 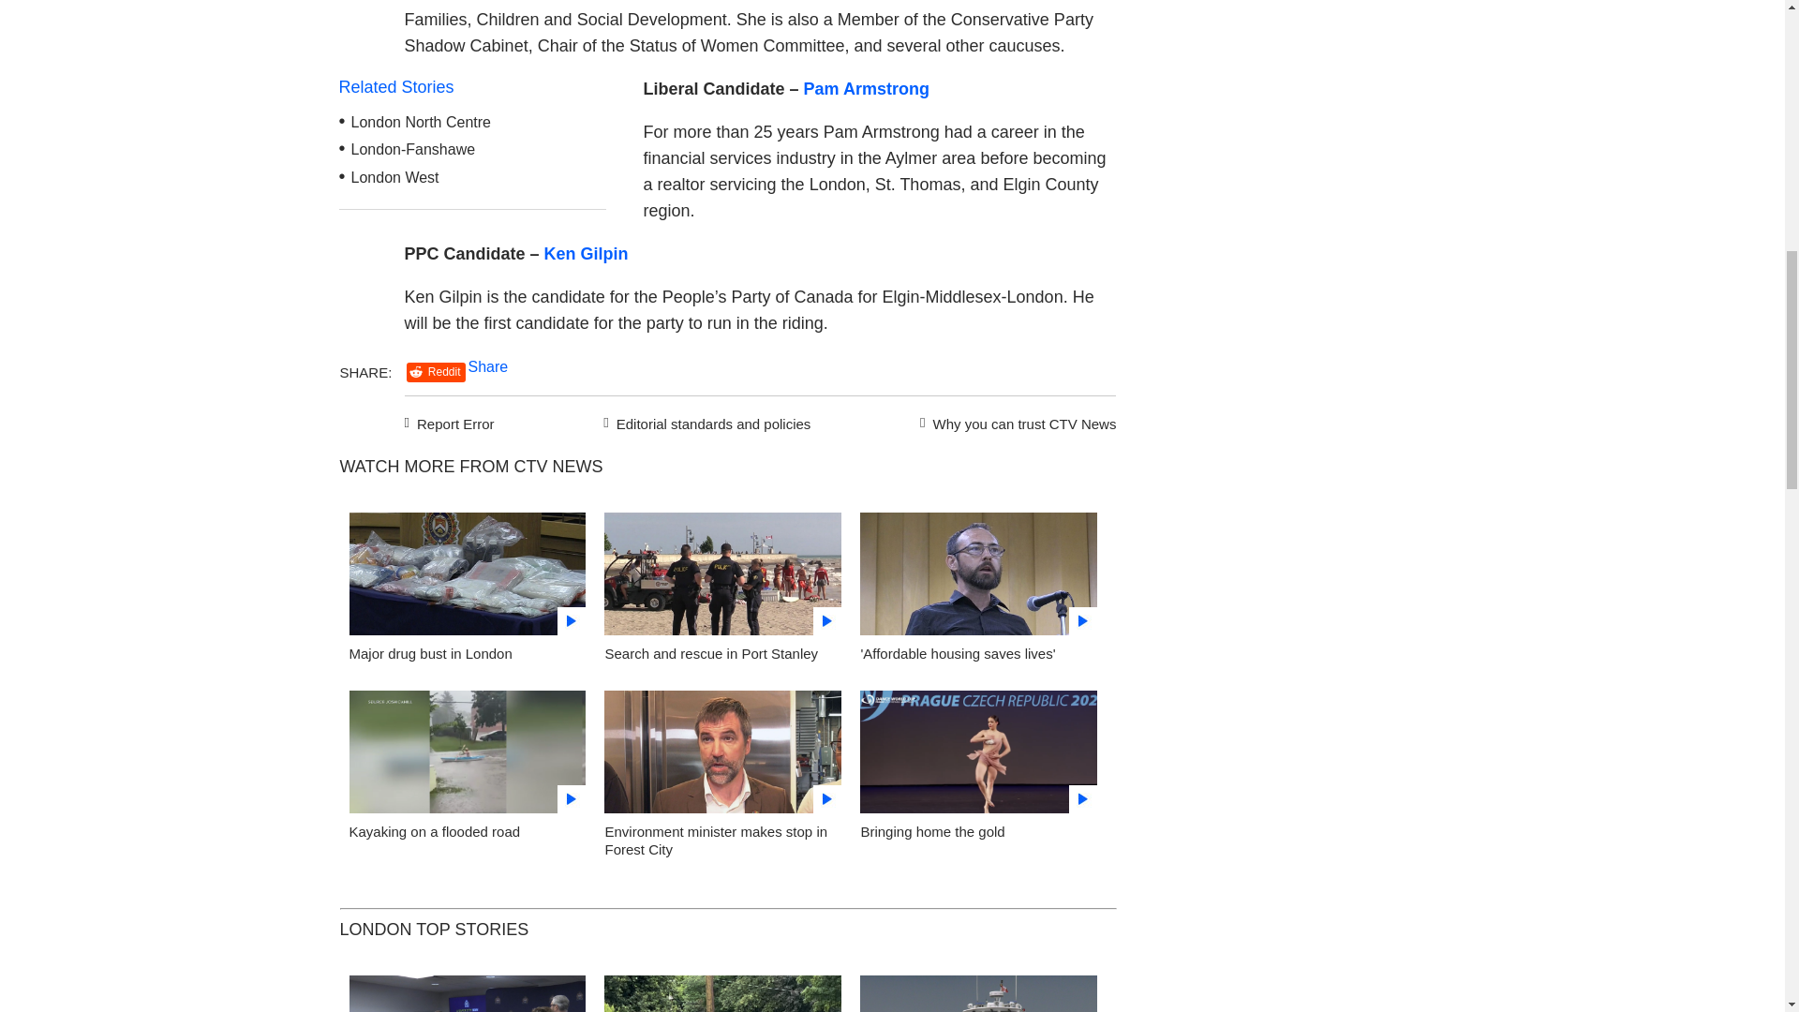 What do you see at coordinates (450, 422) in the screenshot?
I see `Report Error` at bounding box center [450, 422].